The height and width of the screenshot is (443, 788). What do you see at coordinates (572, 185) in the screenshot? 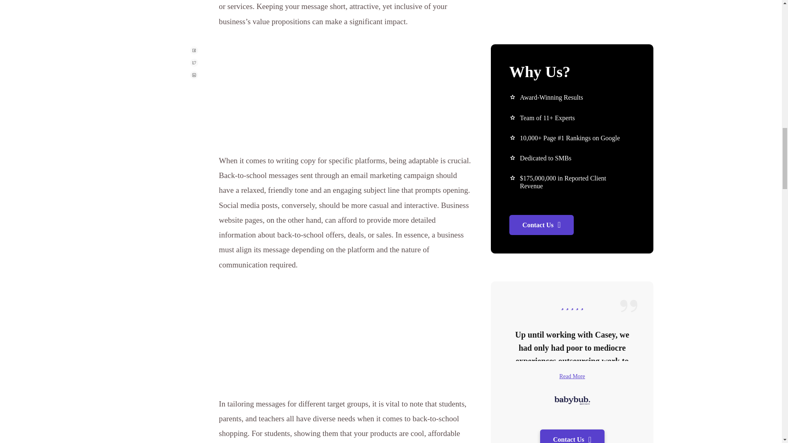
I see `Contact Us` at bounding box center [572, 185].